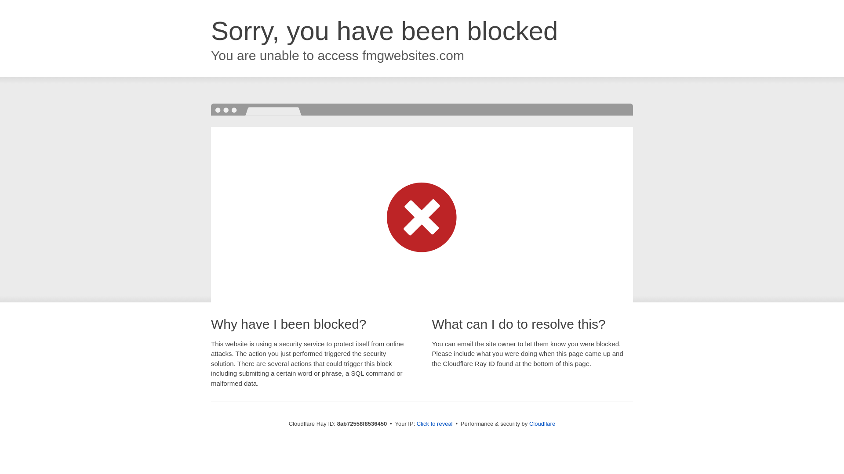  I want to click on Click to reveal, so click(434, 424).